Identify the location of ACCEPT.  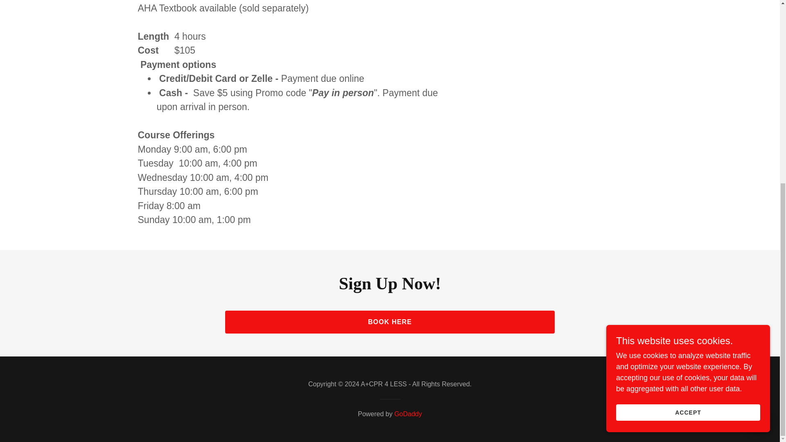
(688, 101).